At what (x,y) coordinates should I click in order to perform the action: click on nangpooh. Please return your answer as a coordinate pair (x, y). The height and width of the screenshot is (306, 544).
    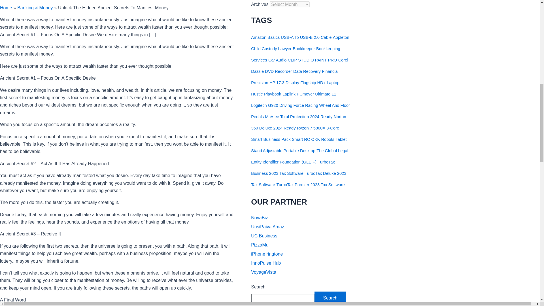
    Looking at the image, I should click on (16, 0).